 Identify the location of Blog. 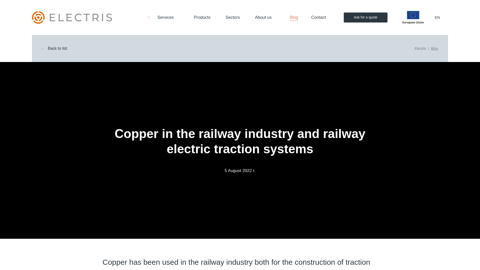
(294, 17).